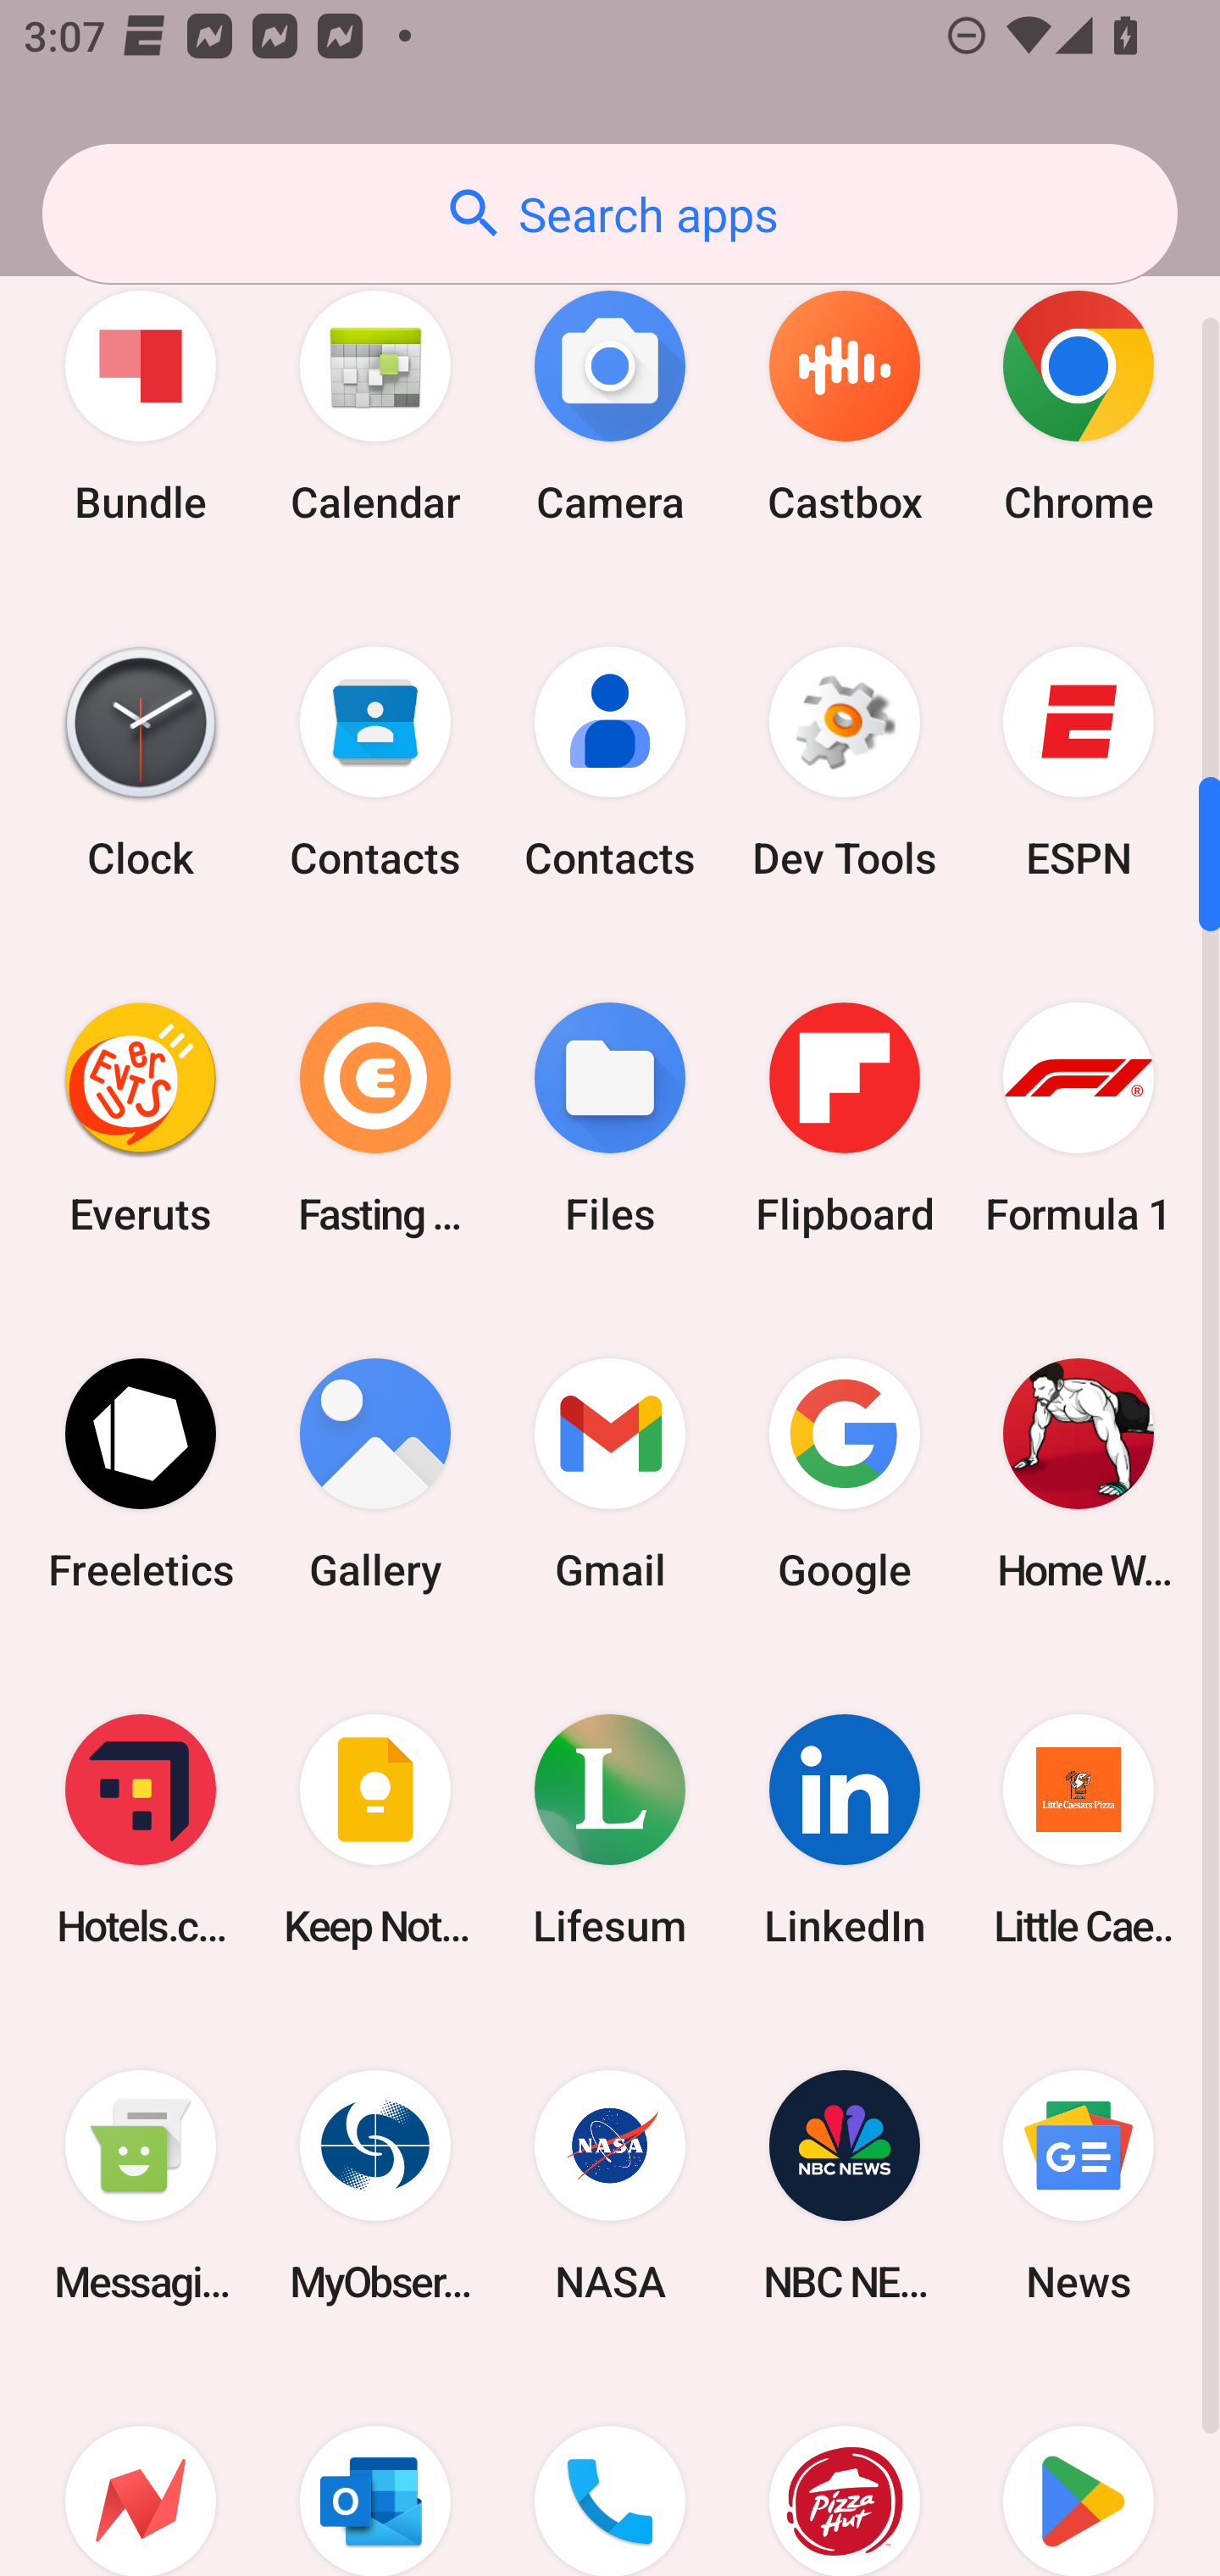 This screenshot has width=1220, height=2576. What do you see at coordinates (375, 1473) in the screenshot?
I see `Gallery` at bounding box center [375, 1473].